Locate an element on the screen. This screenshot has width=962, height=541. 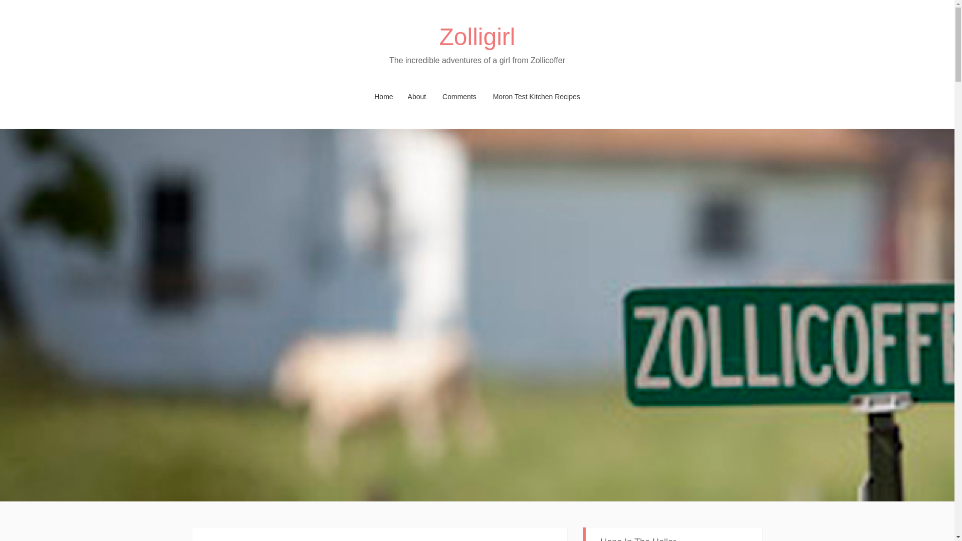
About is located at coordinates (417, 97).